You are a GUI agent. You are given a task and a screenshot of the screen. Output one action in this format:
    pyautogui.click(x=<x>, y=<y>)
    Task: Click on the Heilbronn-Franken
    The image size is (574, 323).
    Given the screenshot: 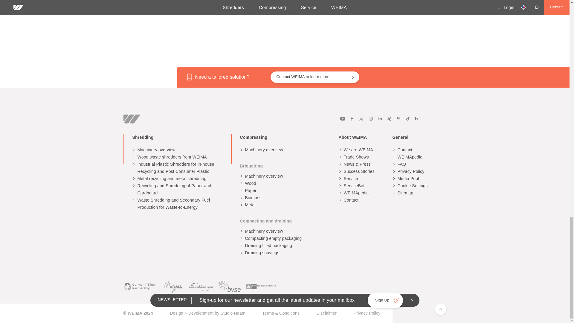 What is the action you would take?
    pyautogui.click(x=260, y=287)
    